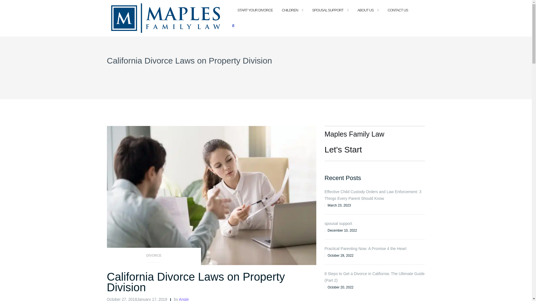  I want to click on Start Your Divorce, so click(255, 10).